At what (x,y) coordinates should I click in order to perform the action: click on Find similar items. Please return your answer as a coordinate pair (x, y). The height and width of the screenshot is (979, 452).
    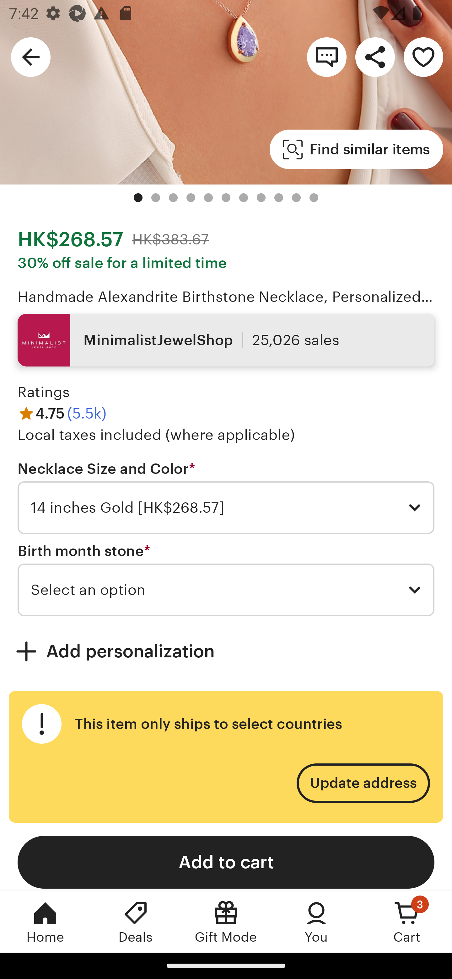
    Looking at the image, I should click on (357, 149).